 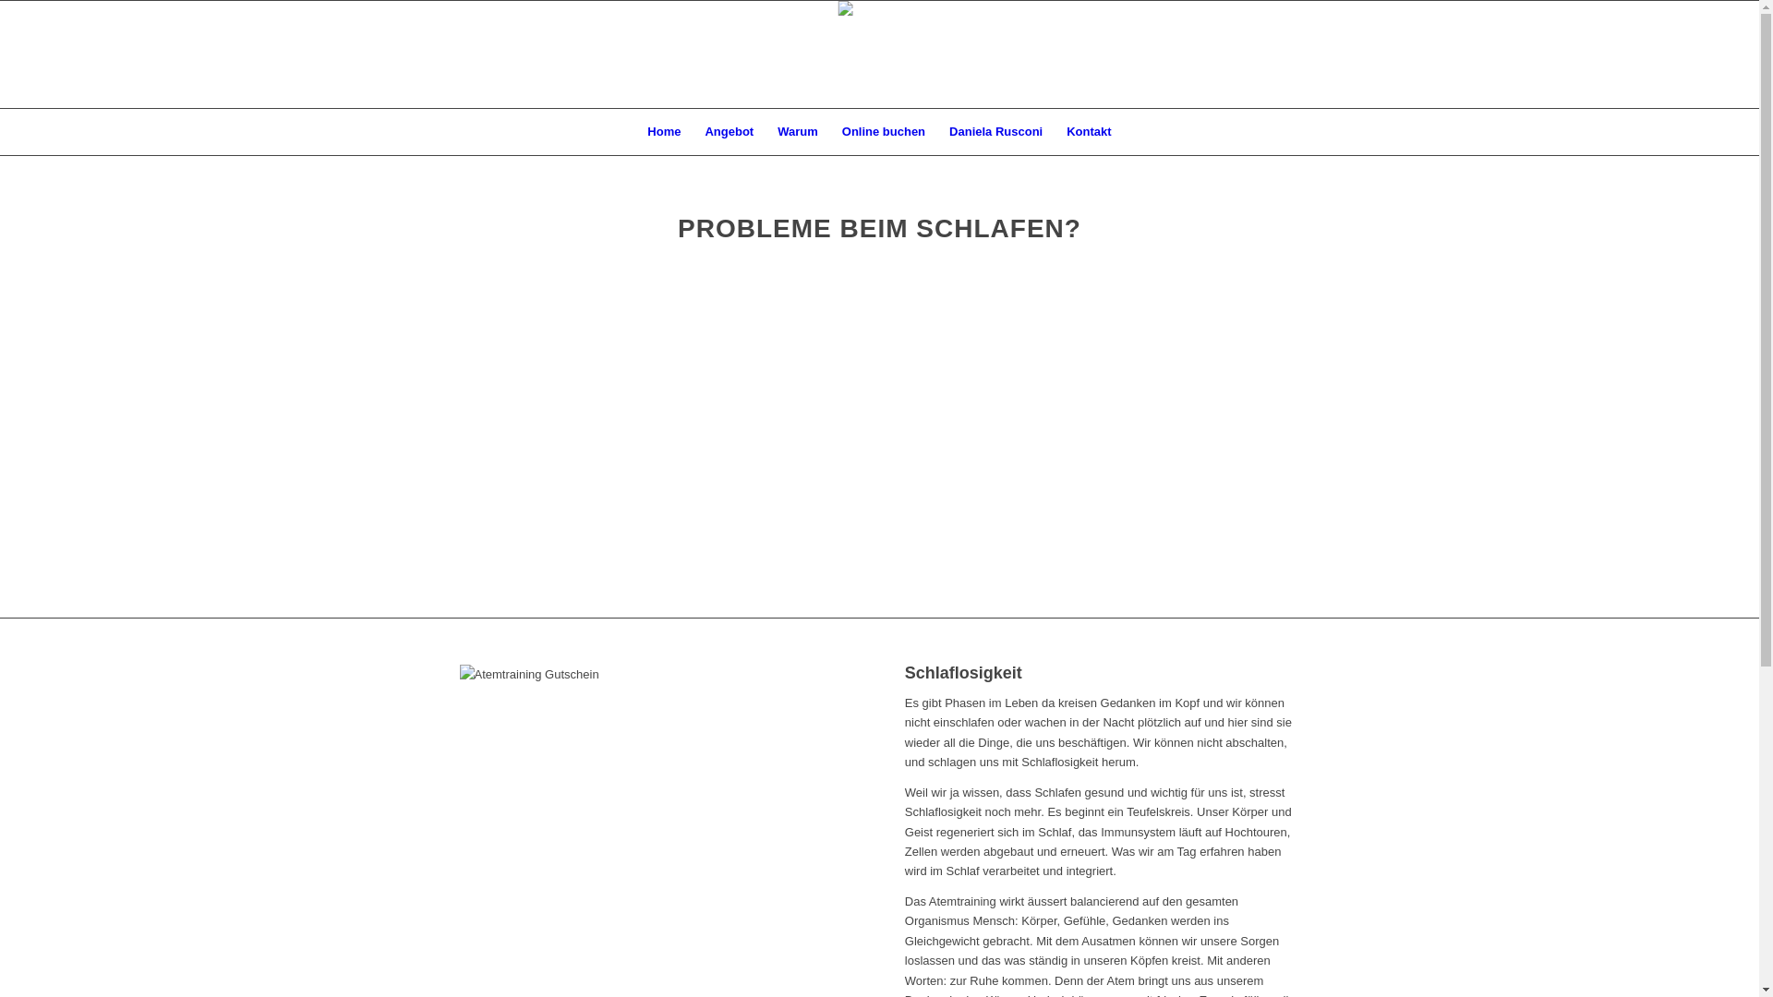 I want to click on Warum, so click(x=798, y=132).